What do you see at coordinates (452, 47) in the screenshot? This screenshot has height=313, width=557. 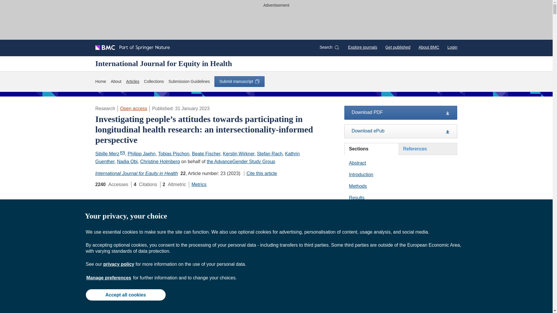 I see `Login` at bounding box center [452, 47].